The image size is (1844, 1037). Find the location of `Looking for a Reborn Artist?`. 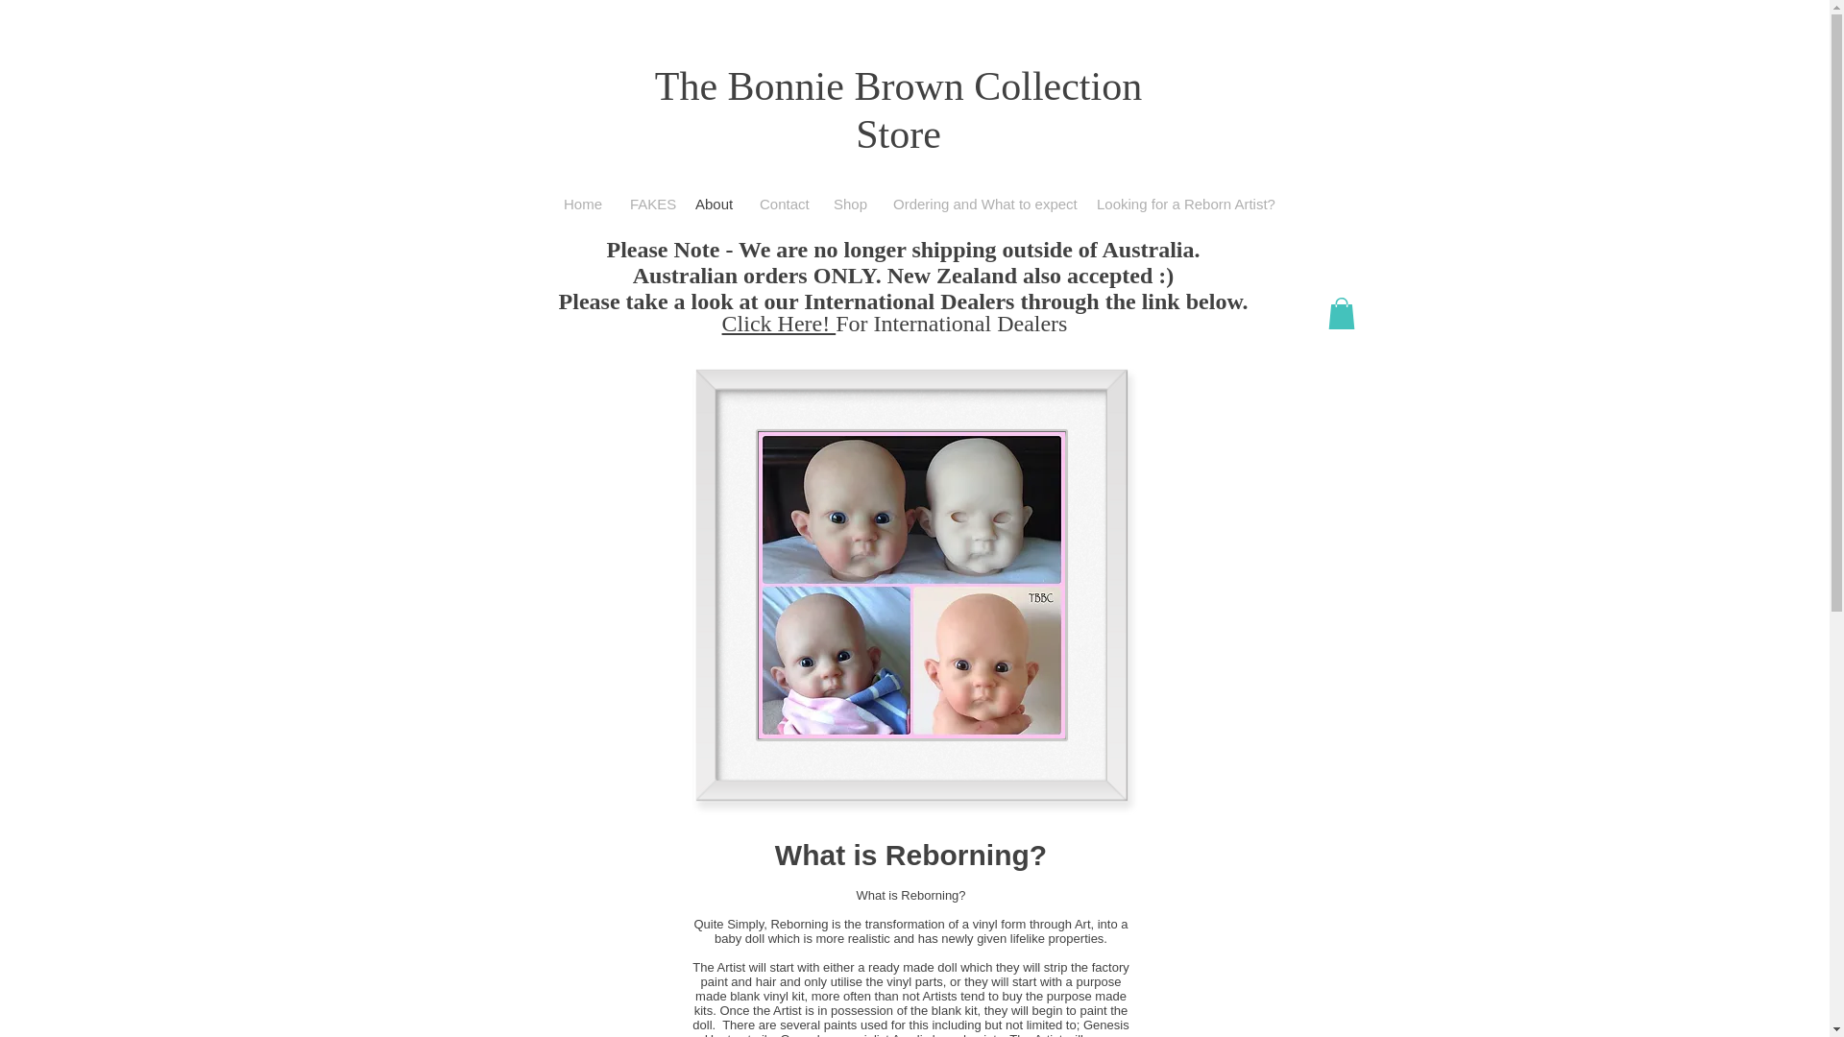

Looking for a Reborn Artist? is located at coordinates (1181, 204).